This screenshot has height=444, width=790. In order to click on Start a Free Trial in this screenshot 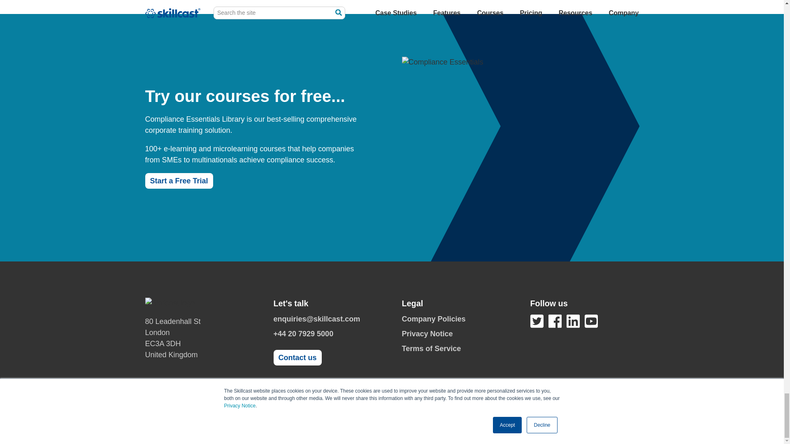, I will do `click(179, 181)`.